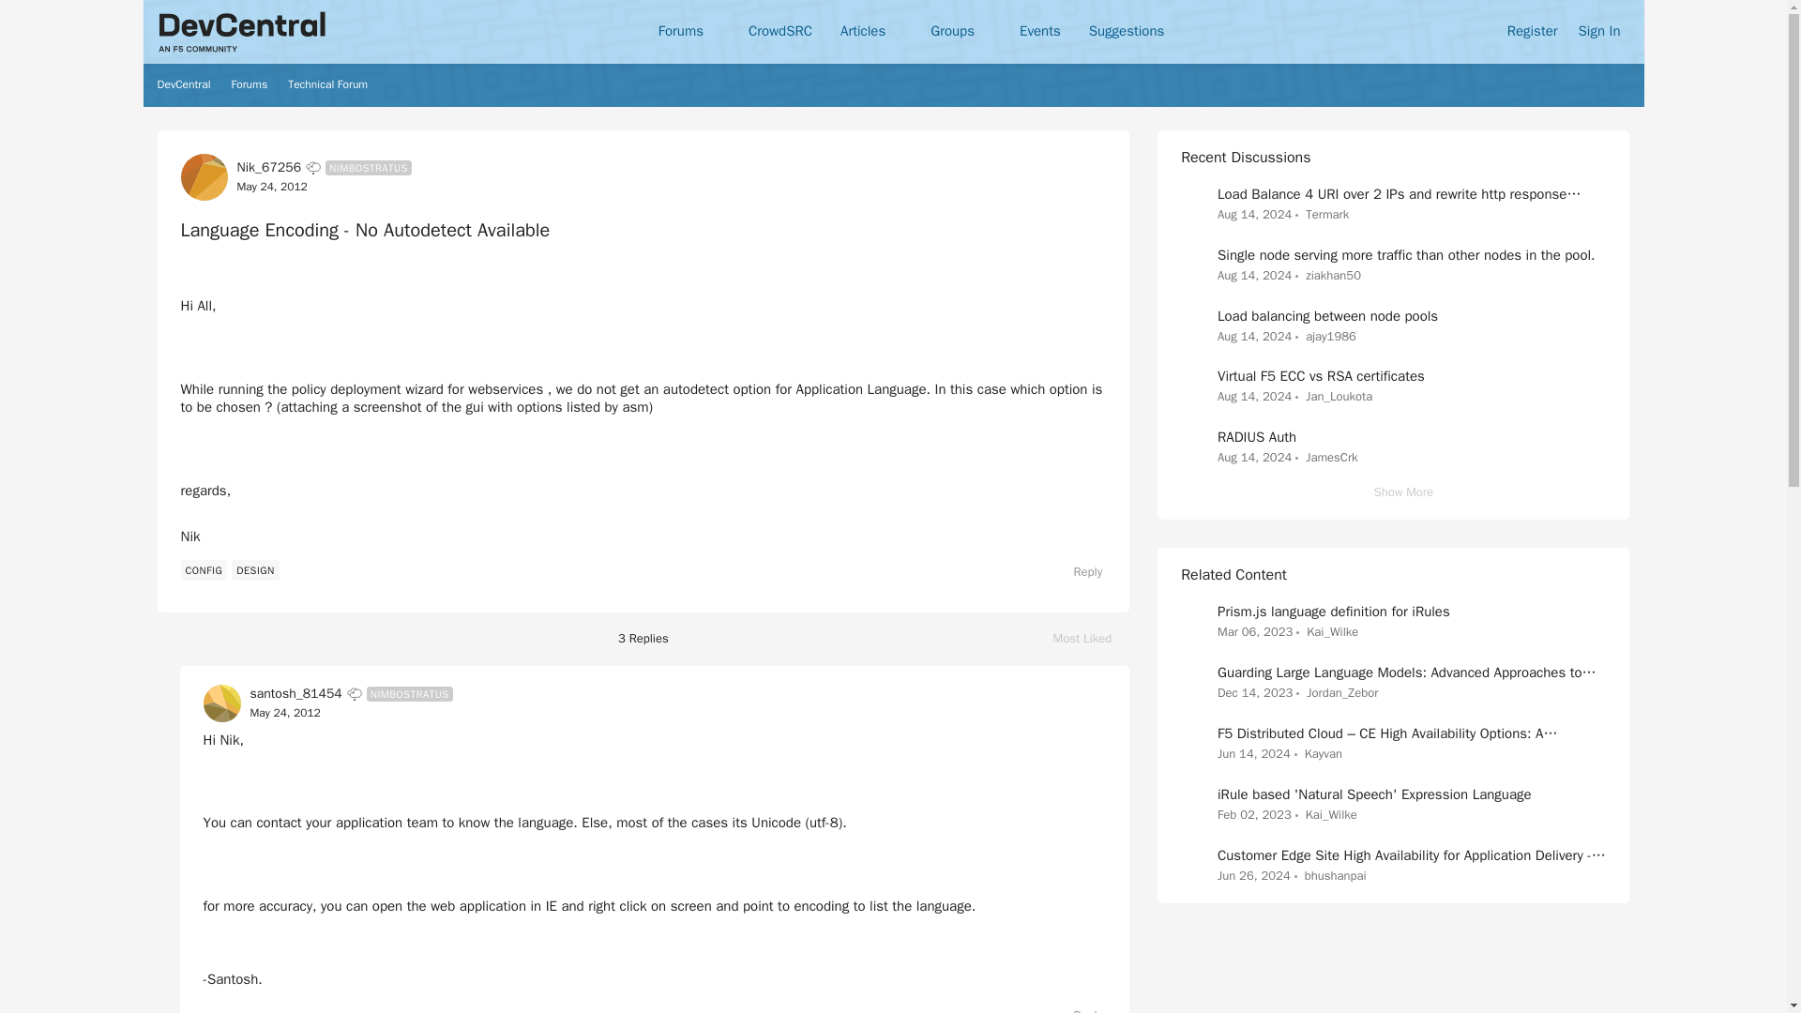  Describe the element at coordinates (1253, 215) in the screenshot. I see `Load balancing between node pools` at that location.